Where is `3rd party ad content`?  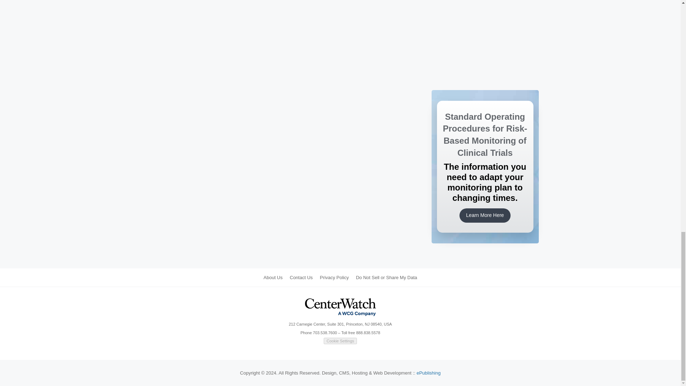
3rd party ad content is located at coordinates (485, 61).